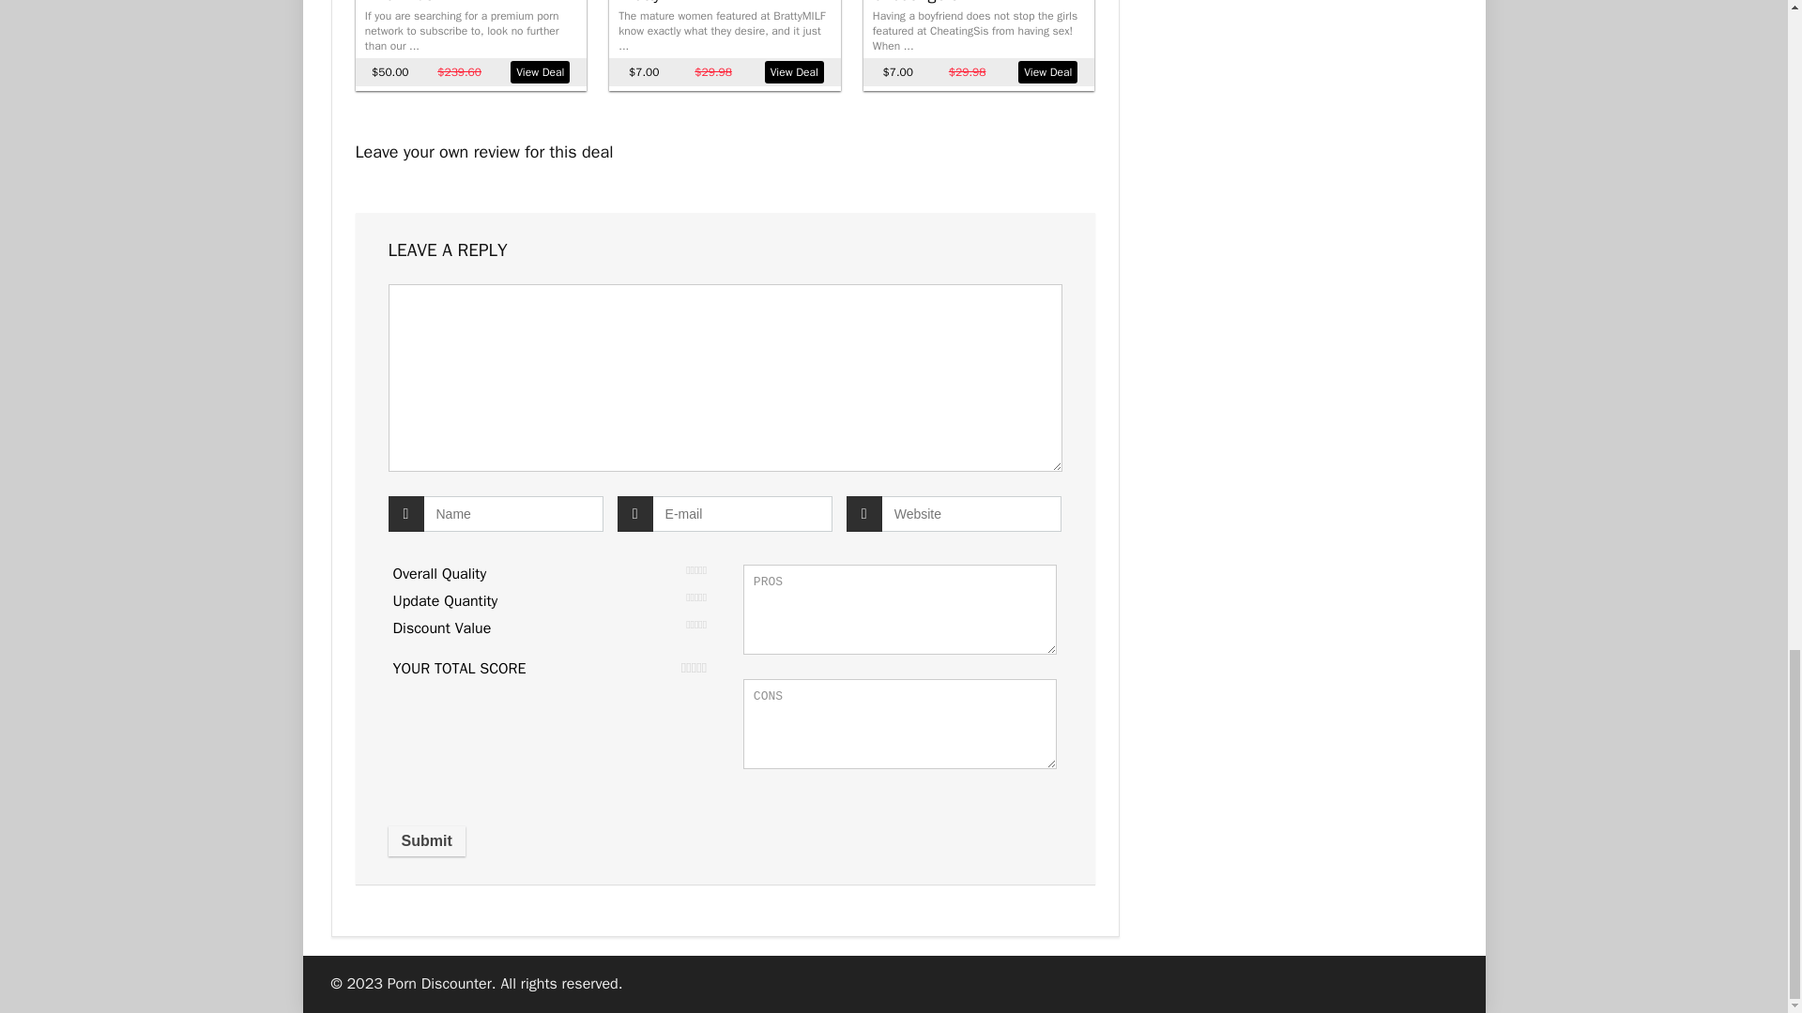  Describe the element at coordinates (400, 2) in the screenshot. I see `VixenPlus` at that location.